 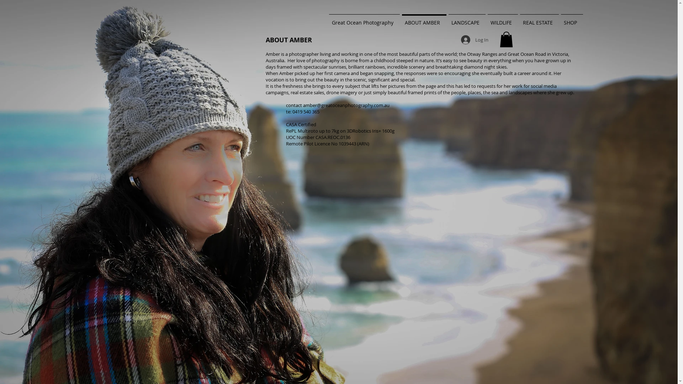 What do you see at coordinates (424, 20) in the screenshot?
I see `ABOUT AMBER` at bounding box center [424, 20].